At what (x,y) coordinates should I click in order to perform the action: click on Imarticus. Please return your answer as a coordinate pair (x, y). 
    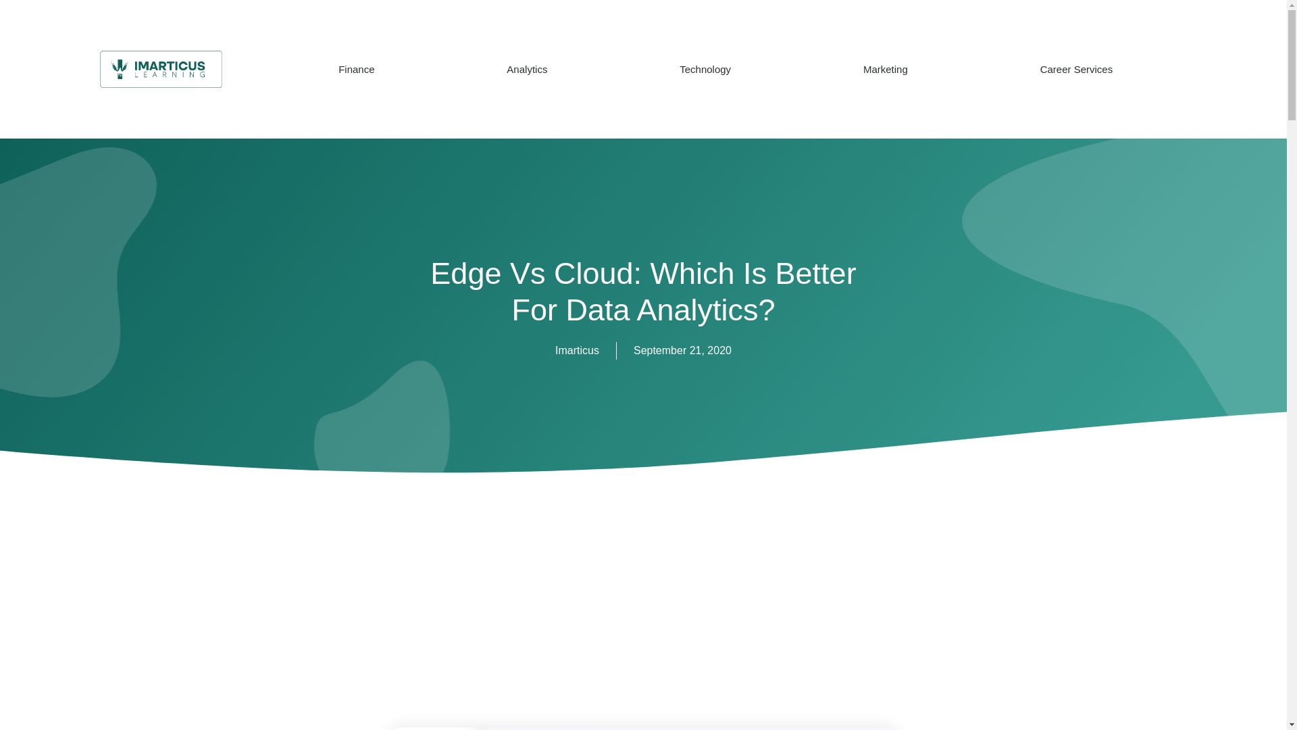
    Looking at the image, I should click on (577, 351).